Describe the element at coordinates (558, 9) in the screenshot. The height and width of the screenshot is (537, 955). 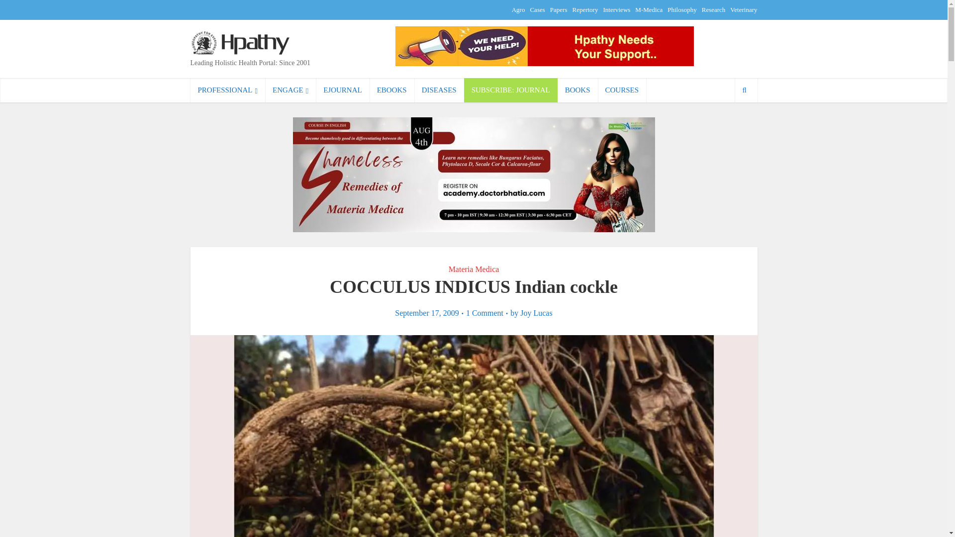
I see `Papers` at that location.